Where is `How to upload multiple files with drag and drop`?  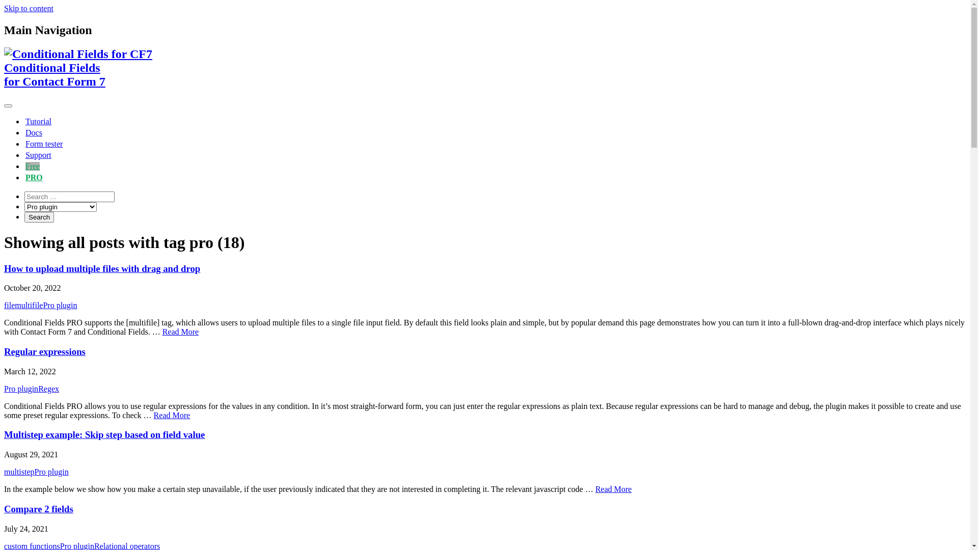
How to upload multiple files with drag and drop is located at coordinates (102, 269).